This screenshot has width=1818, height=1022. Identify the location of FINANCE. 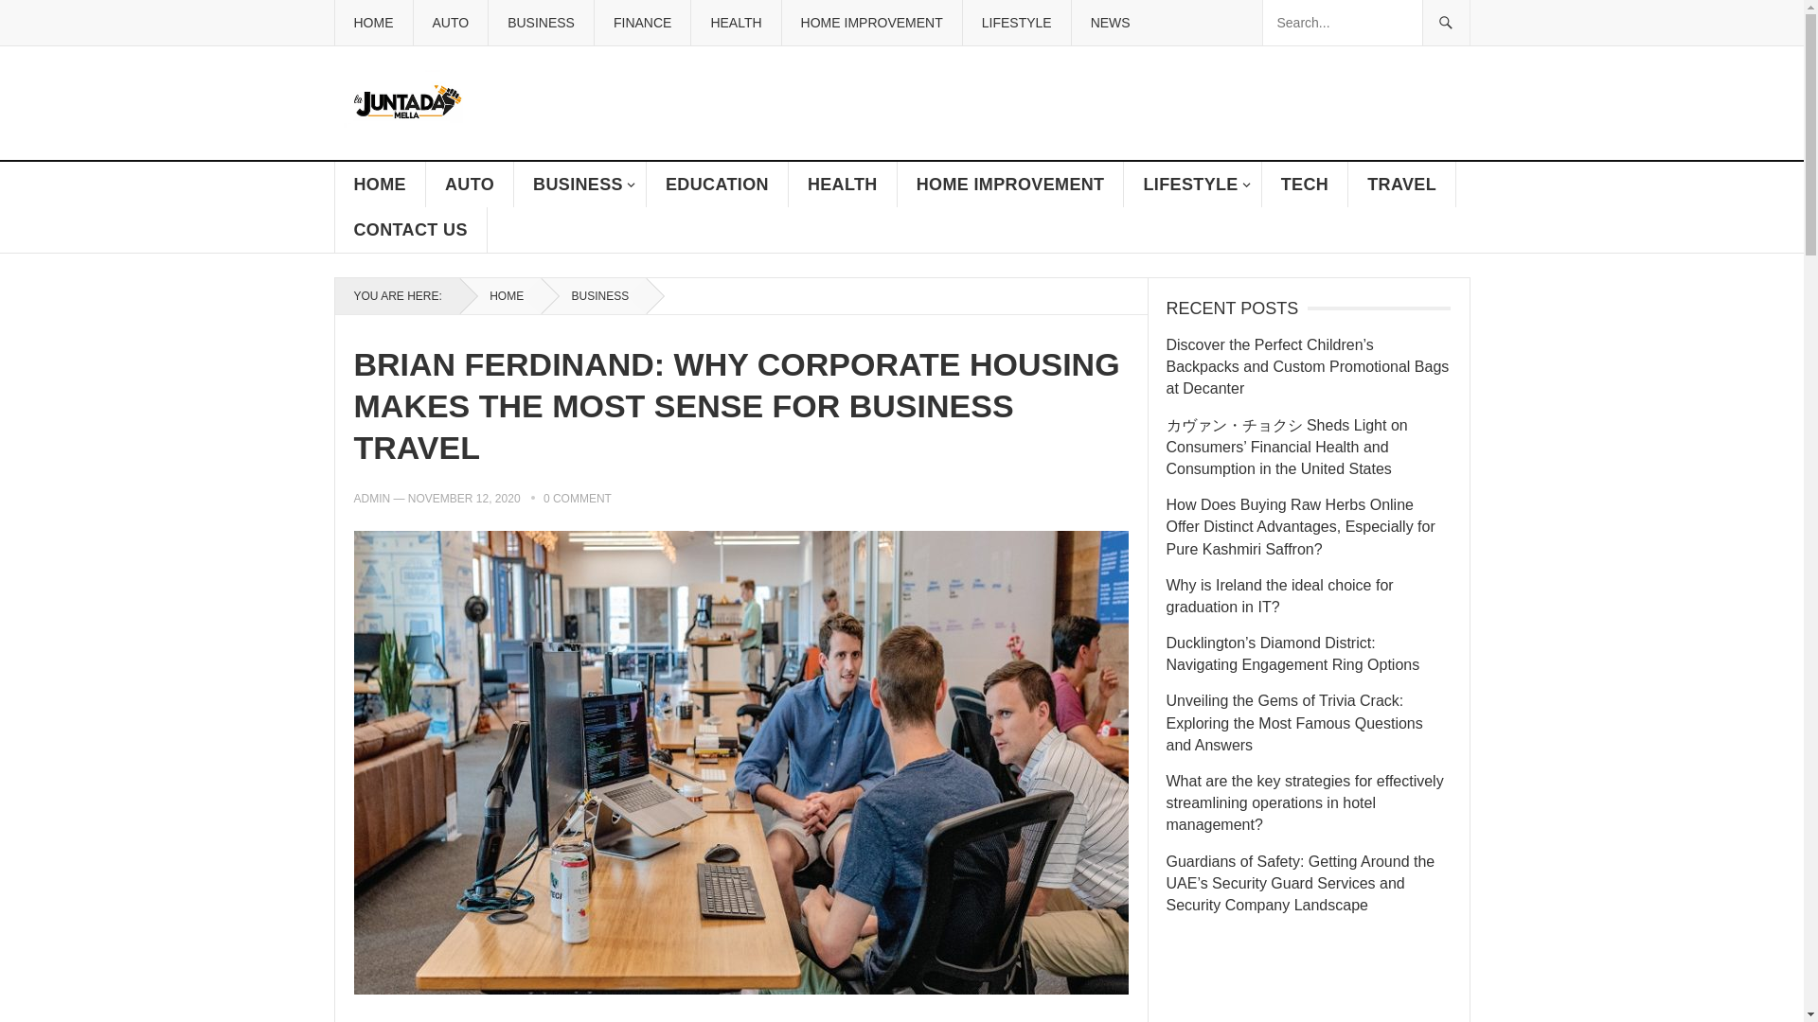
(642, 23).